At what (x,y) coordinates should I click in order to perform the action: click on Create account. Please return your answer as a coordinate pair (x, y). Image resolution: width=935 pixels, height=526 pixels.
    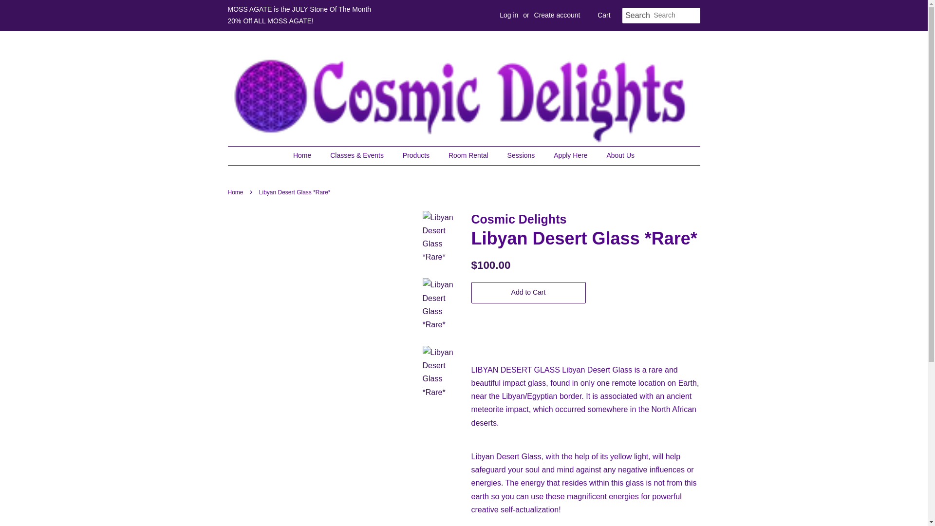
    Looking at the image, I should click on (557, 15).